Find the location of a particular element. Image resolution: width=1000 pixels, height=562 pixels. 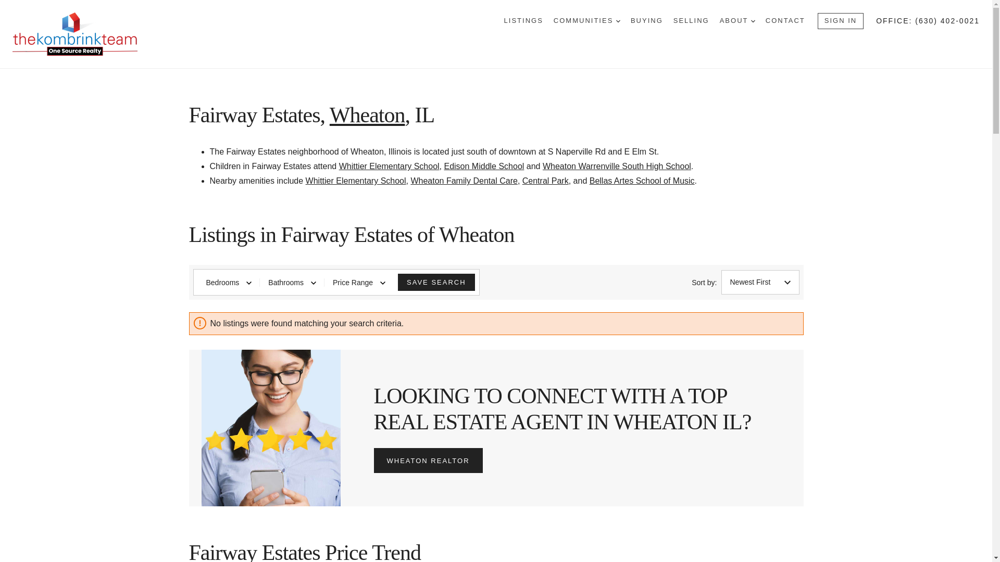

Wheaton Warrenville South High School is located at coordinates (617, 167).